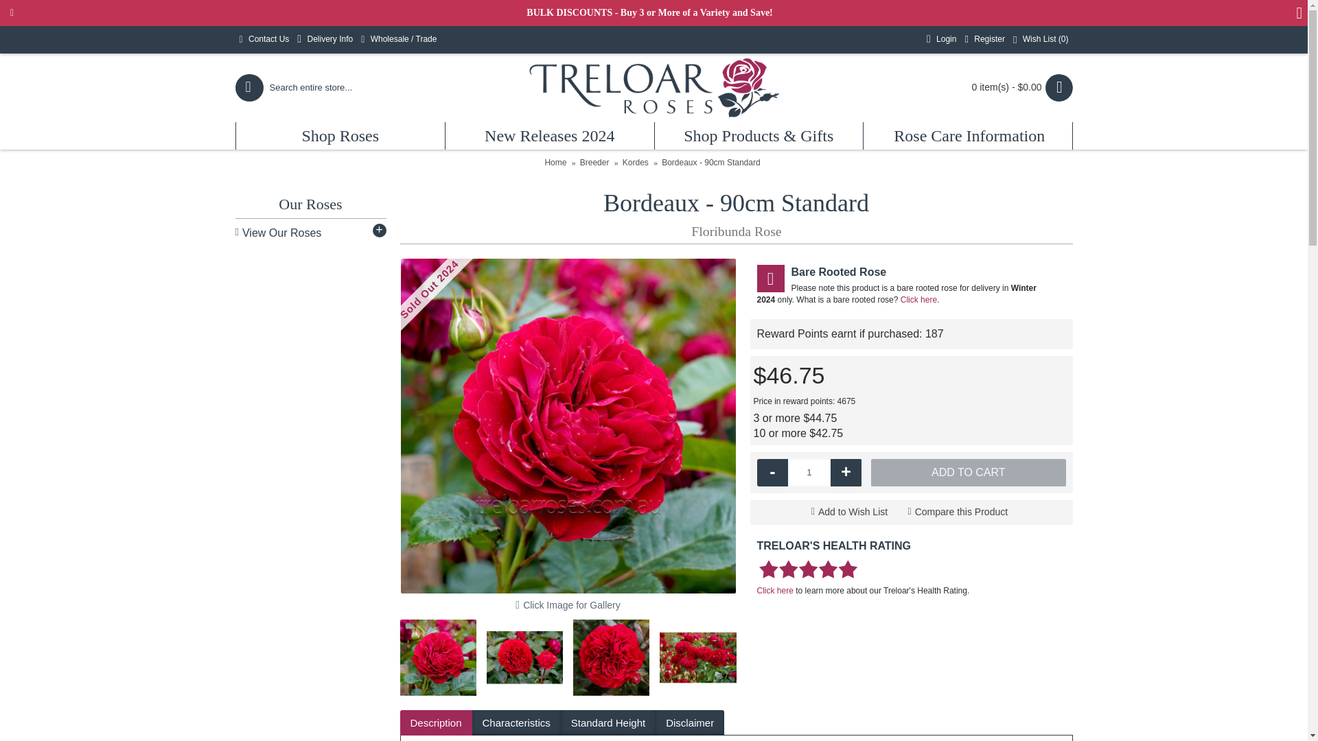 The width and height of the screenshot is (1318, 741). Describe the element at coordinates (984, 39) in the screenshot. I see `Register` at that location.